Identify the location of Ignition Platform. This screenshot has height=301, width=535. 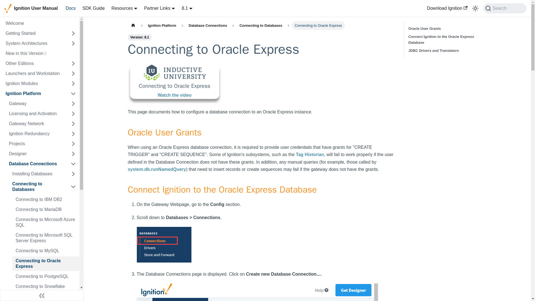
(35, 94).